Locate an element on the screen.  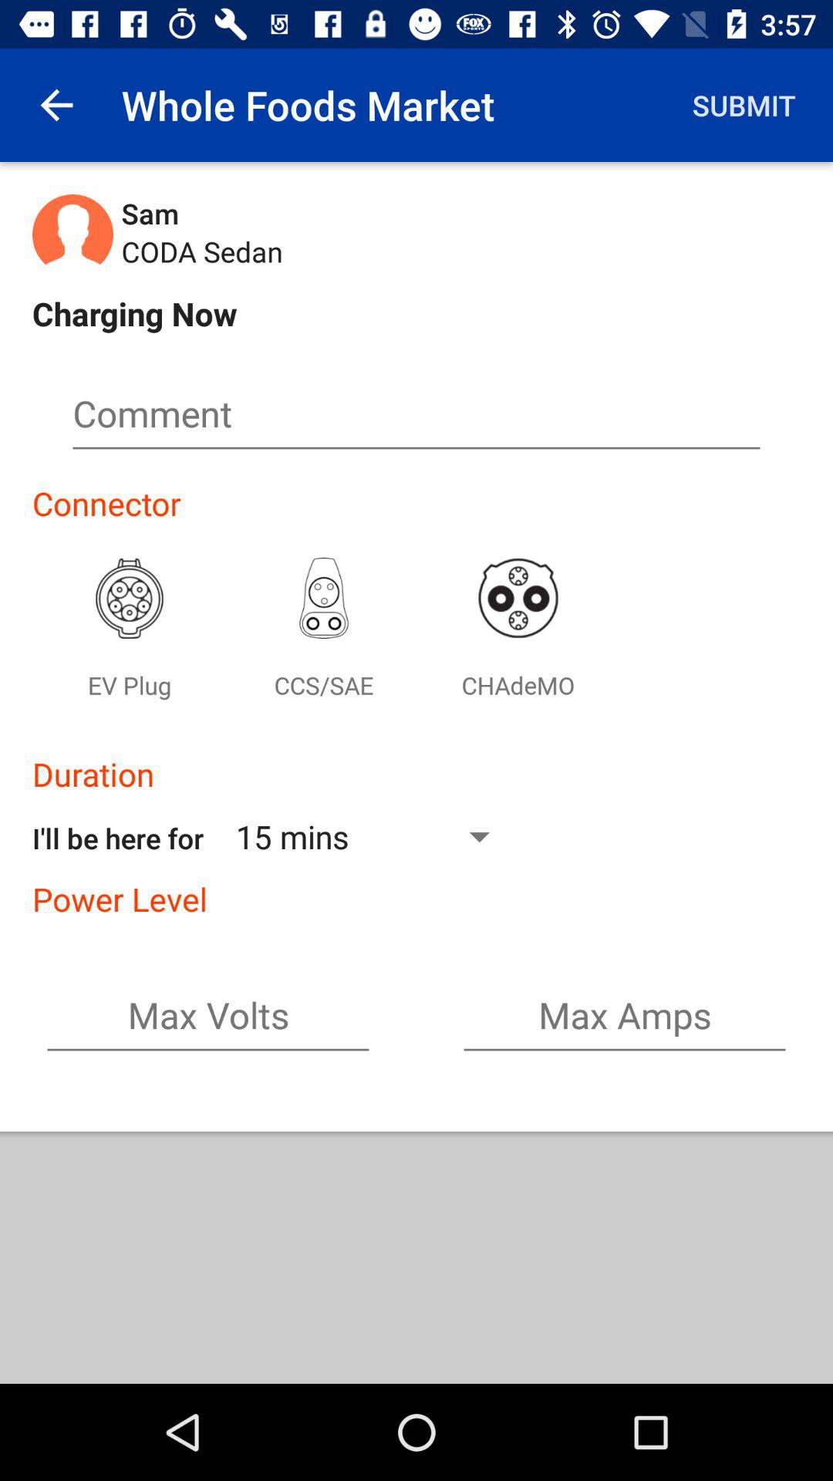
previous page is located at coordinates (57, 105).